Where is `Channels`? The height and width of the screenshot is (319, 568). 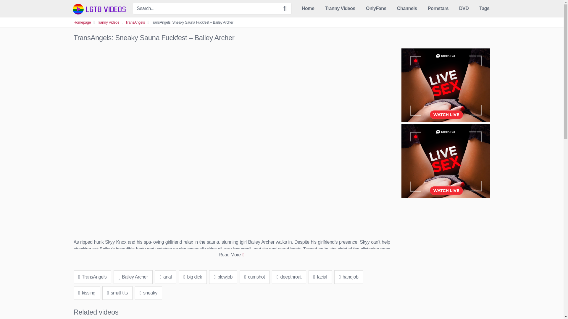 Channels is located at coordinates (407, 9).